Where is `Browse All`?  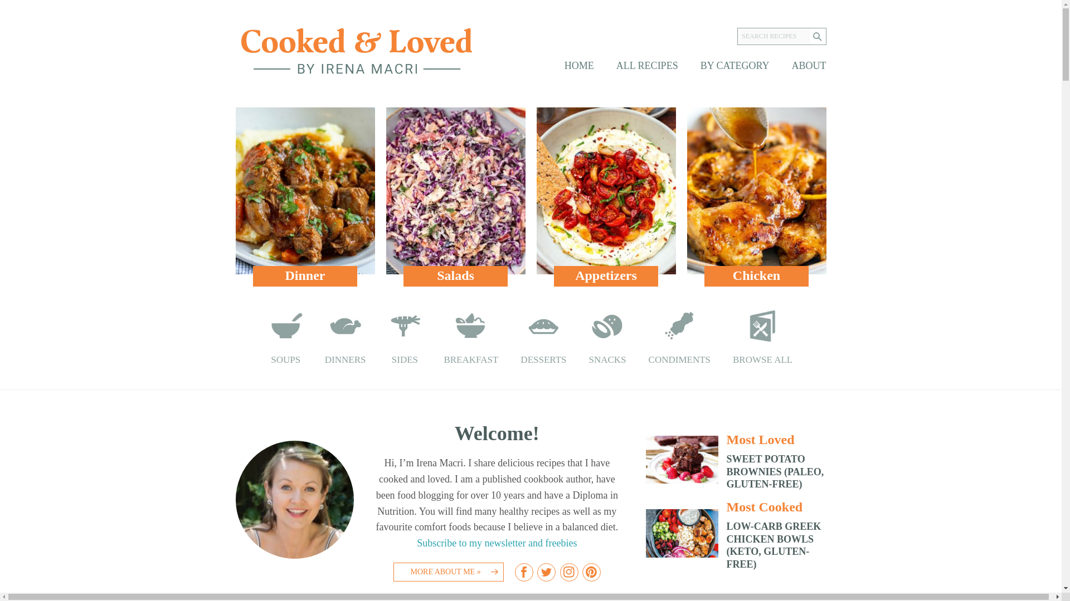
Browse All is located at coordinates (762, 338).